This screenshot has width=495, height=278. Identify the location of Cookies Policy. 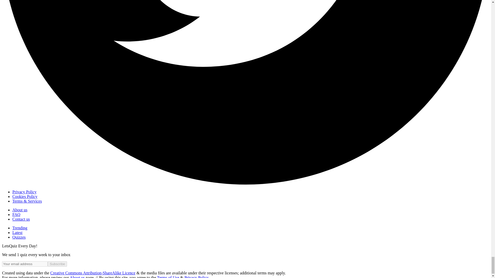
(25, 196).